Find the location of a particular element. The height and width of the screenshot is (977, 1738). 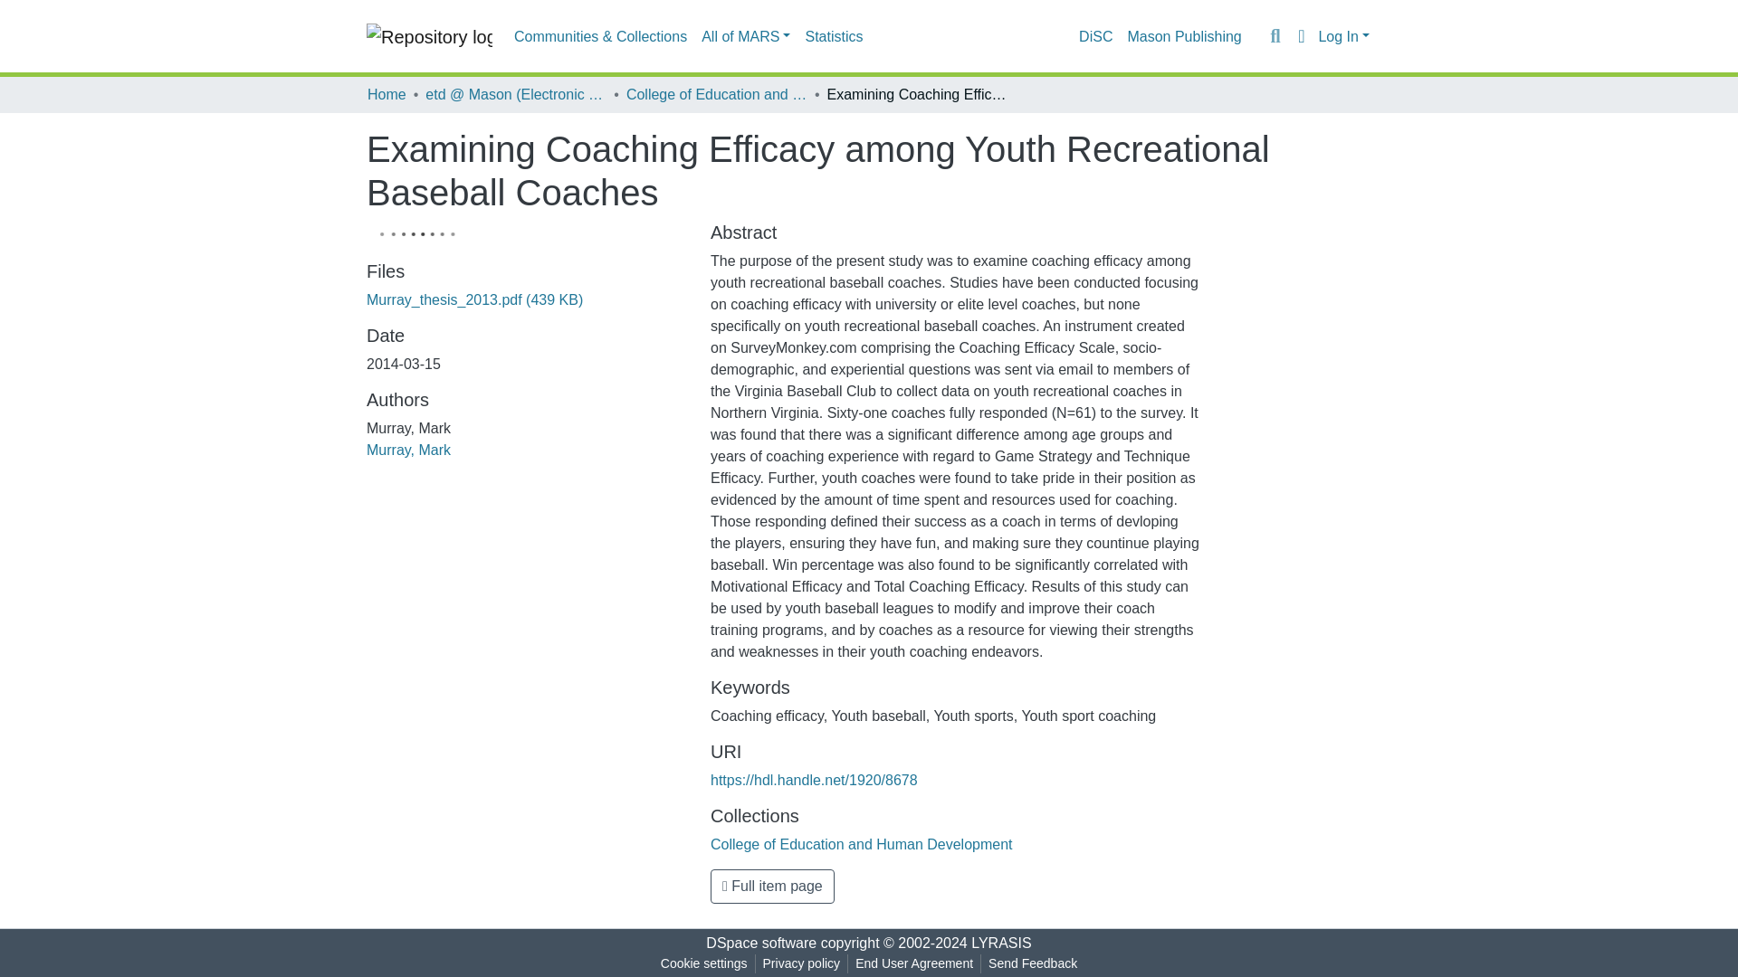

All of MARS is located at coordinates (746, 36).